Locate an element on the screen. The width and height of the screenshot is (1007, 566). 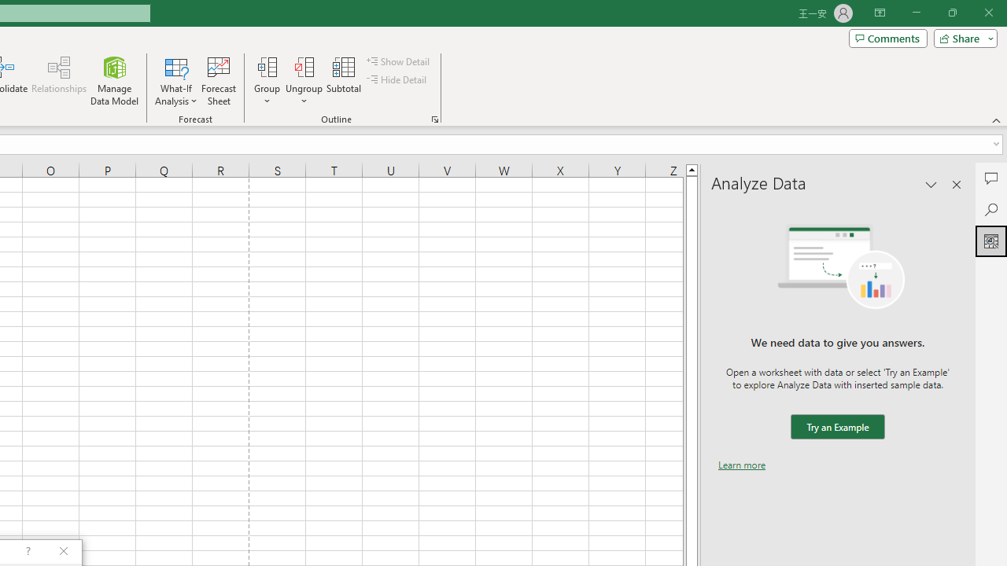
Show Detail is located at coordinates (399, 61).